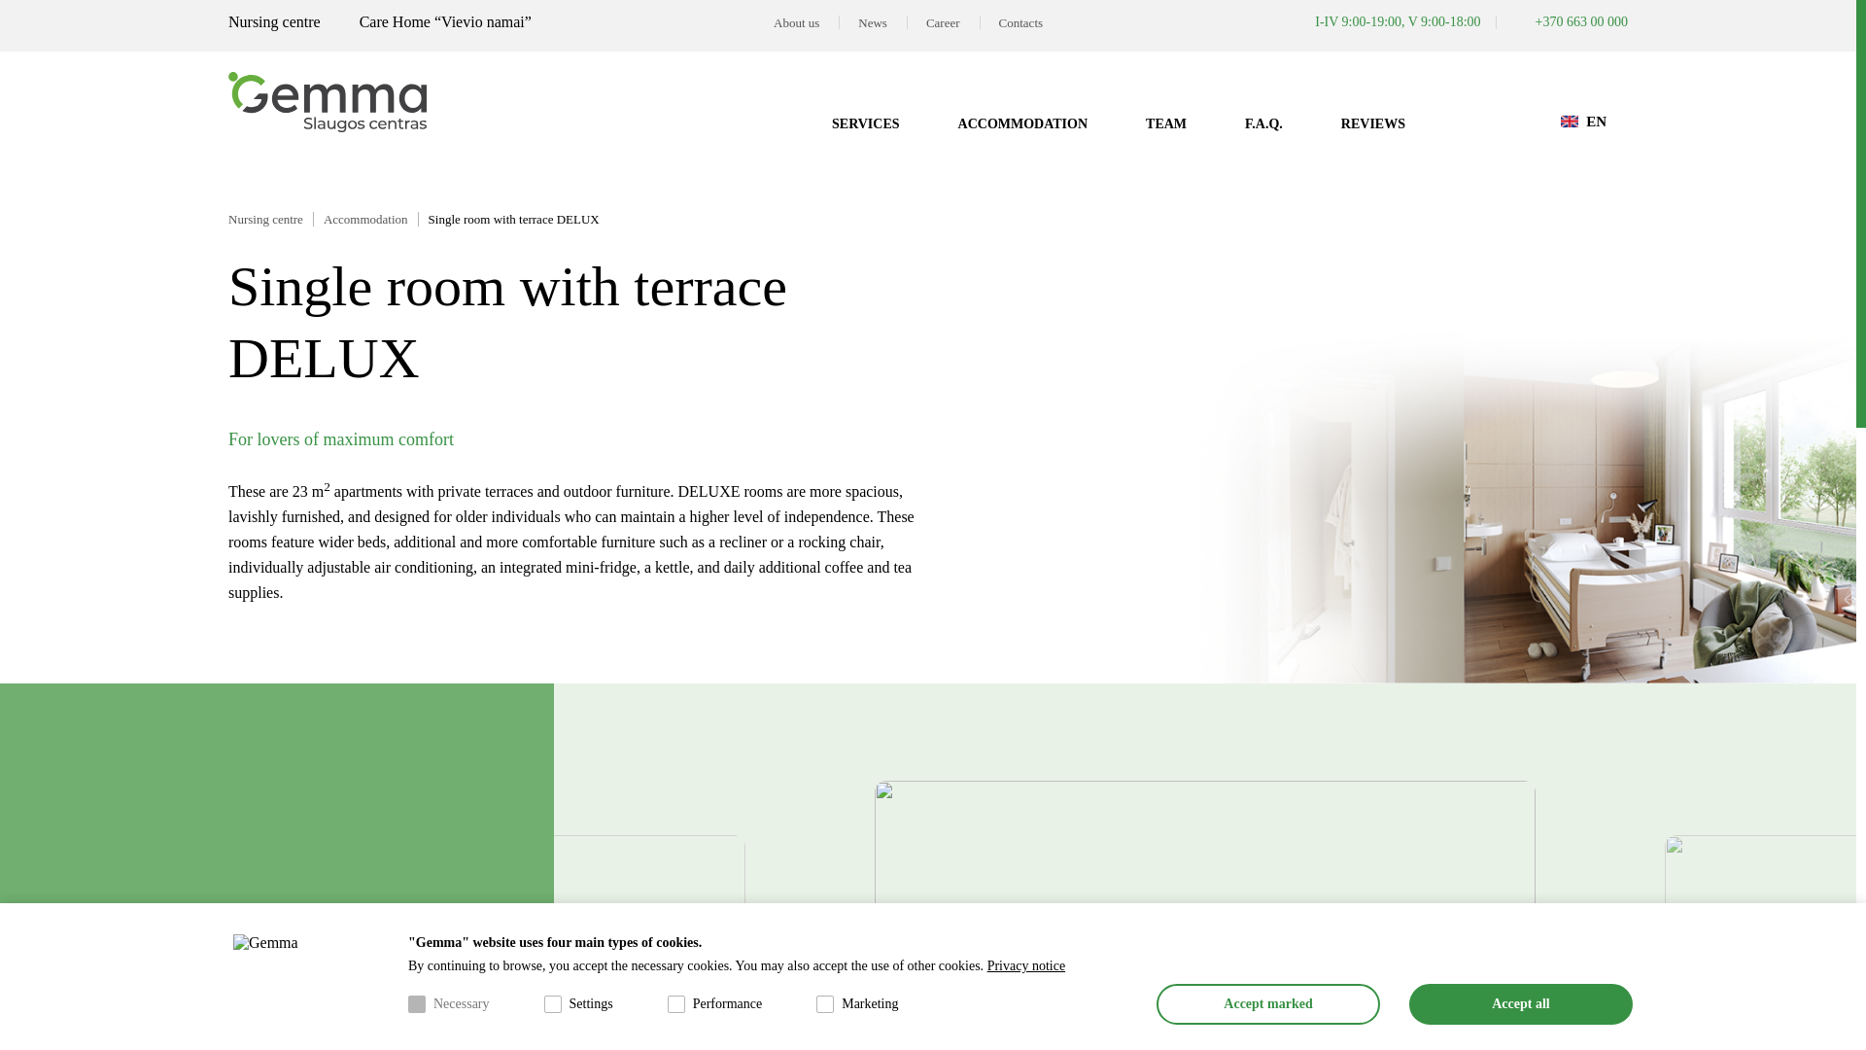  I want to click on Accommodation, so click(1022, 123).